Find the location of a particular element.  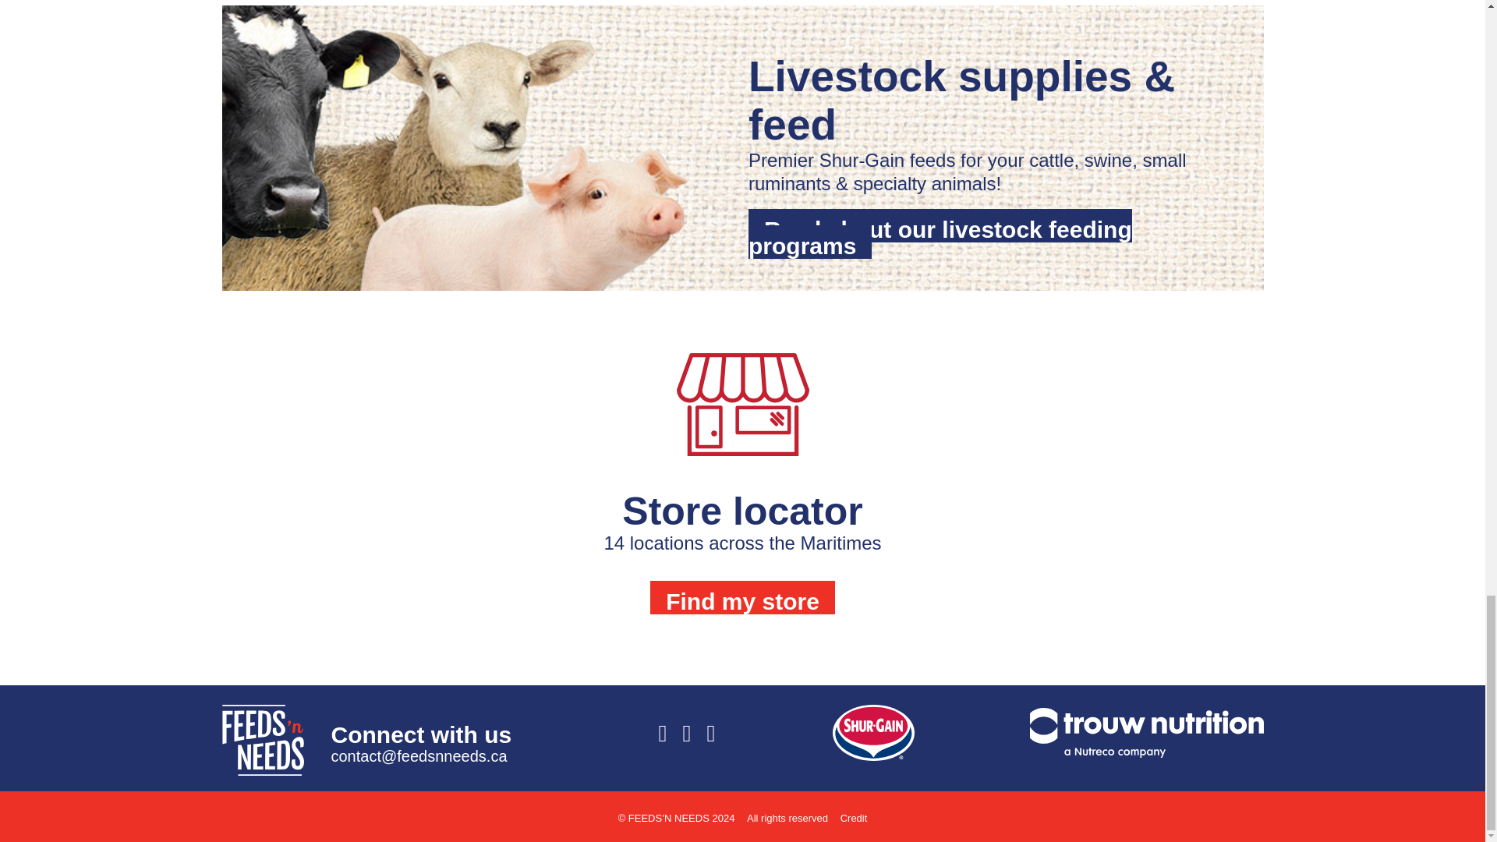

Read about our livestock feeding programs is located at coordinates (940, 233).